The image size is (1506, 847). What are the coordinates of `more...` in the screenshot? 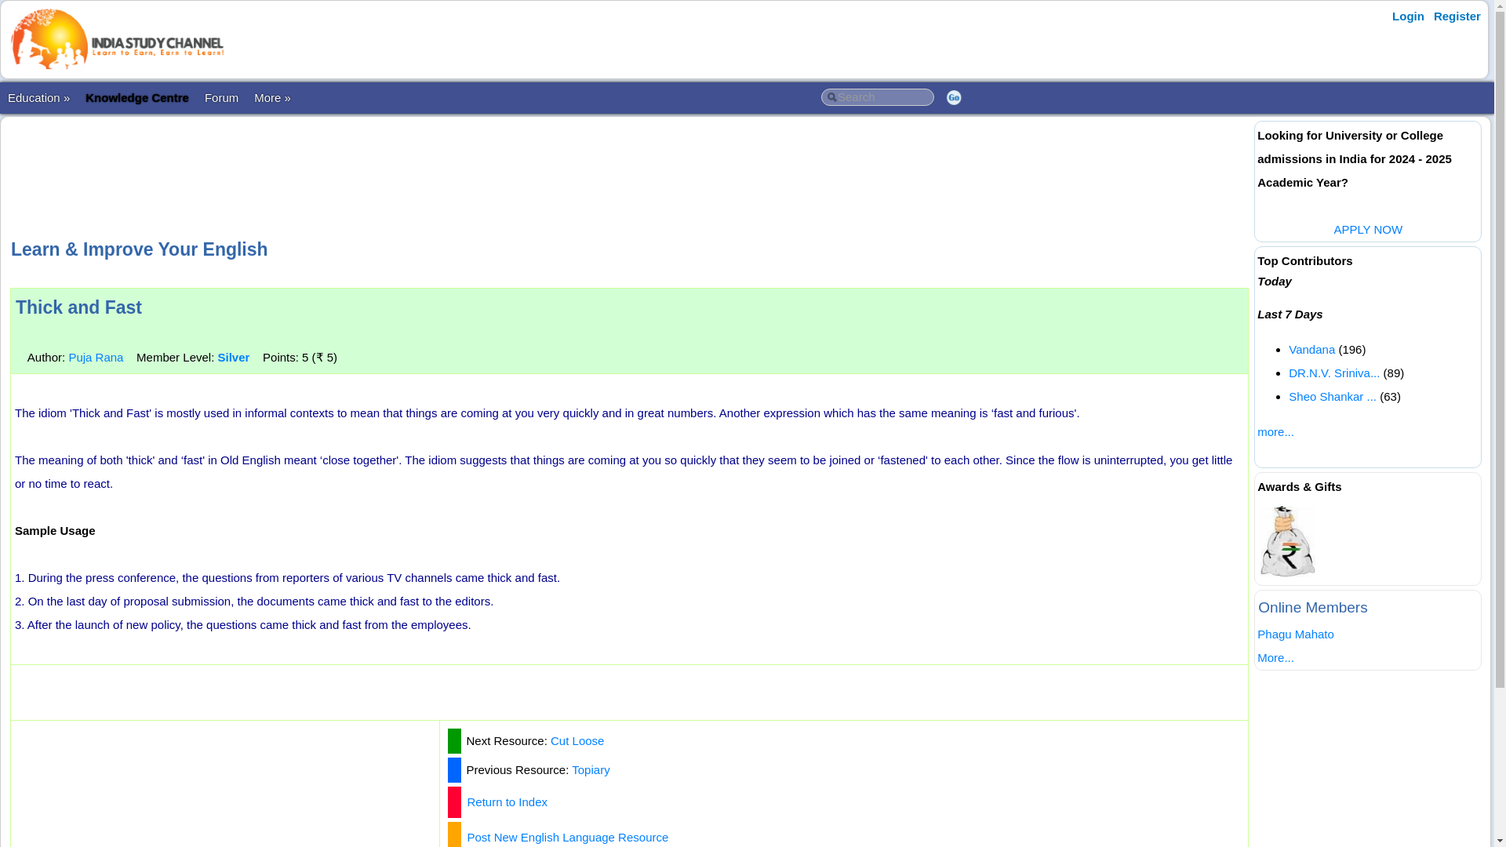 It's located at (1275, 431).